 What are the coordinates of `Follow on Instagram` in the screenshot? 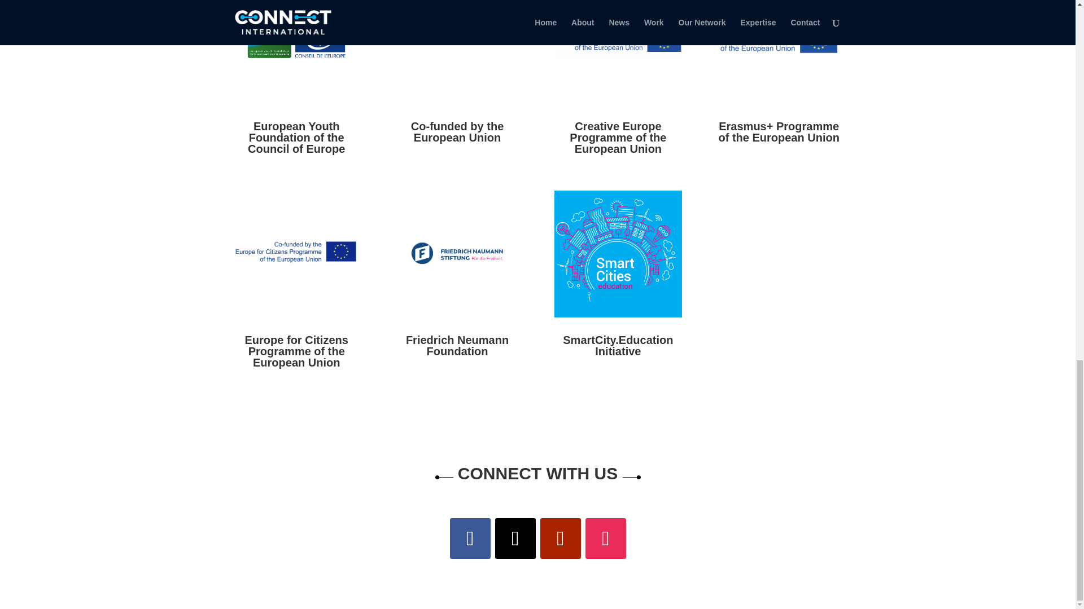 It's located at (605, 539).